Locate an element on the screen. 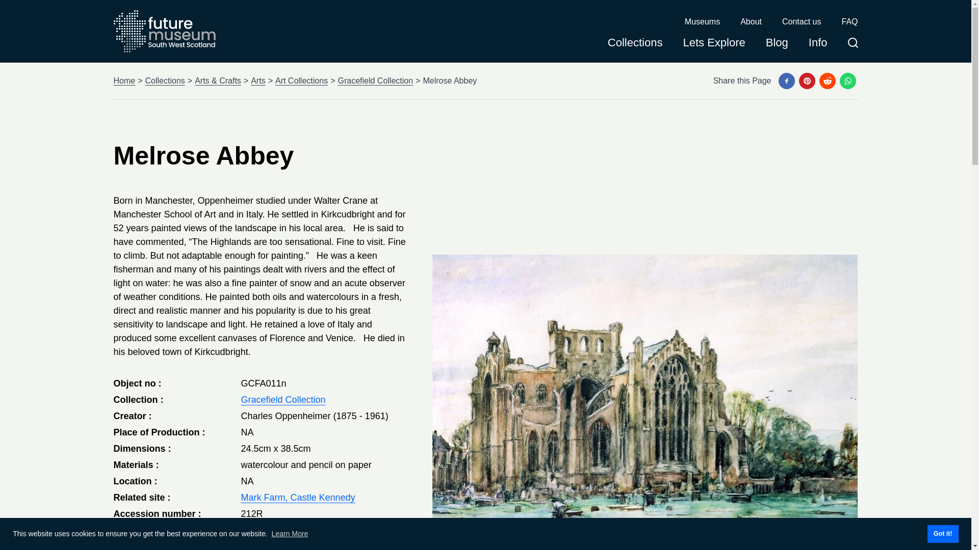 The height and width of the screenshot is (550, 979). Home is located at coordinates (124, 80).